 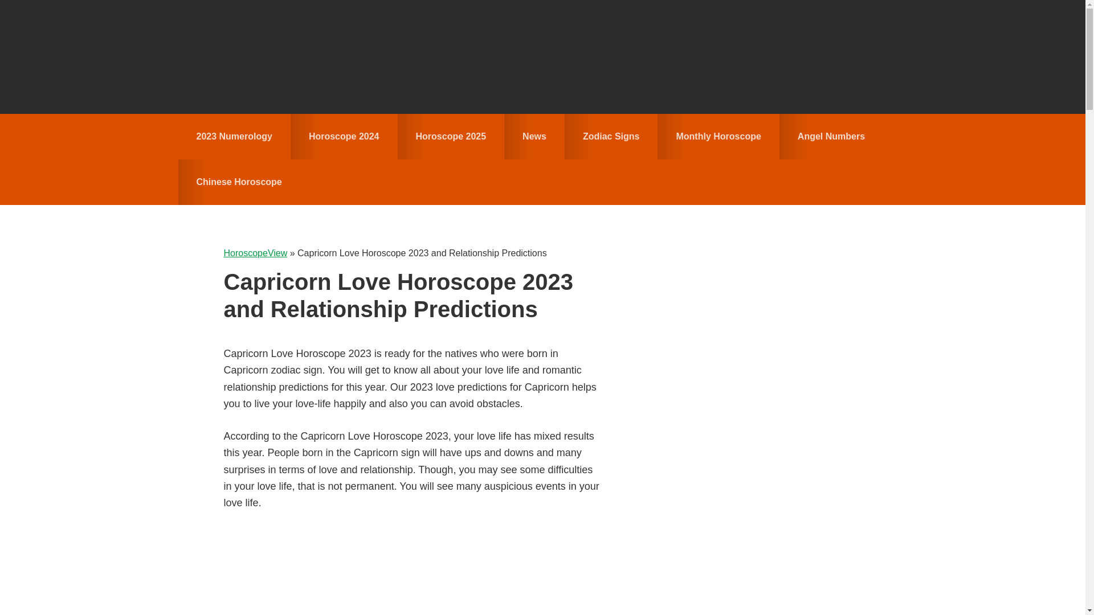 What do you see at coordinates (831, 136) in the screenshot?
I see `Angel Numbers` at bounding box center [831, 136].